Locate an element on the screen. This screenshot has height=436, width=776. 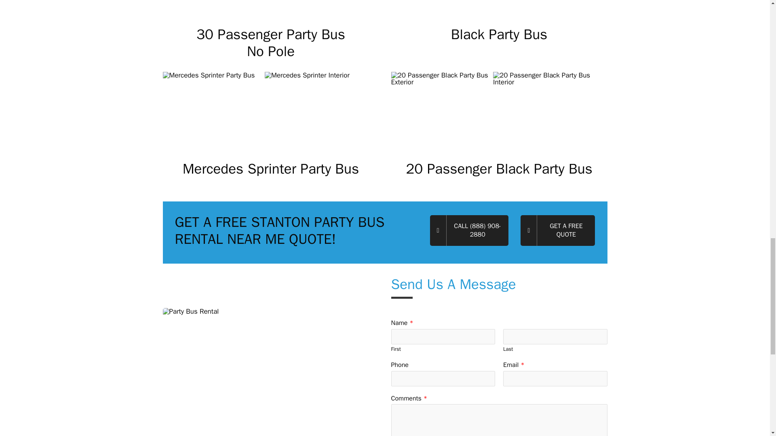
GET A FREE QUOTE is located at coordinates (558, 231).